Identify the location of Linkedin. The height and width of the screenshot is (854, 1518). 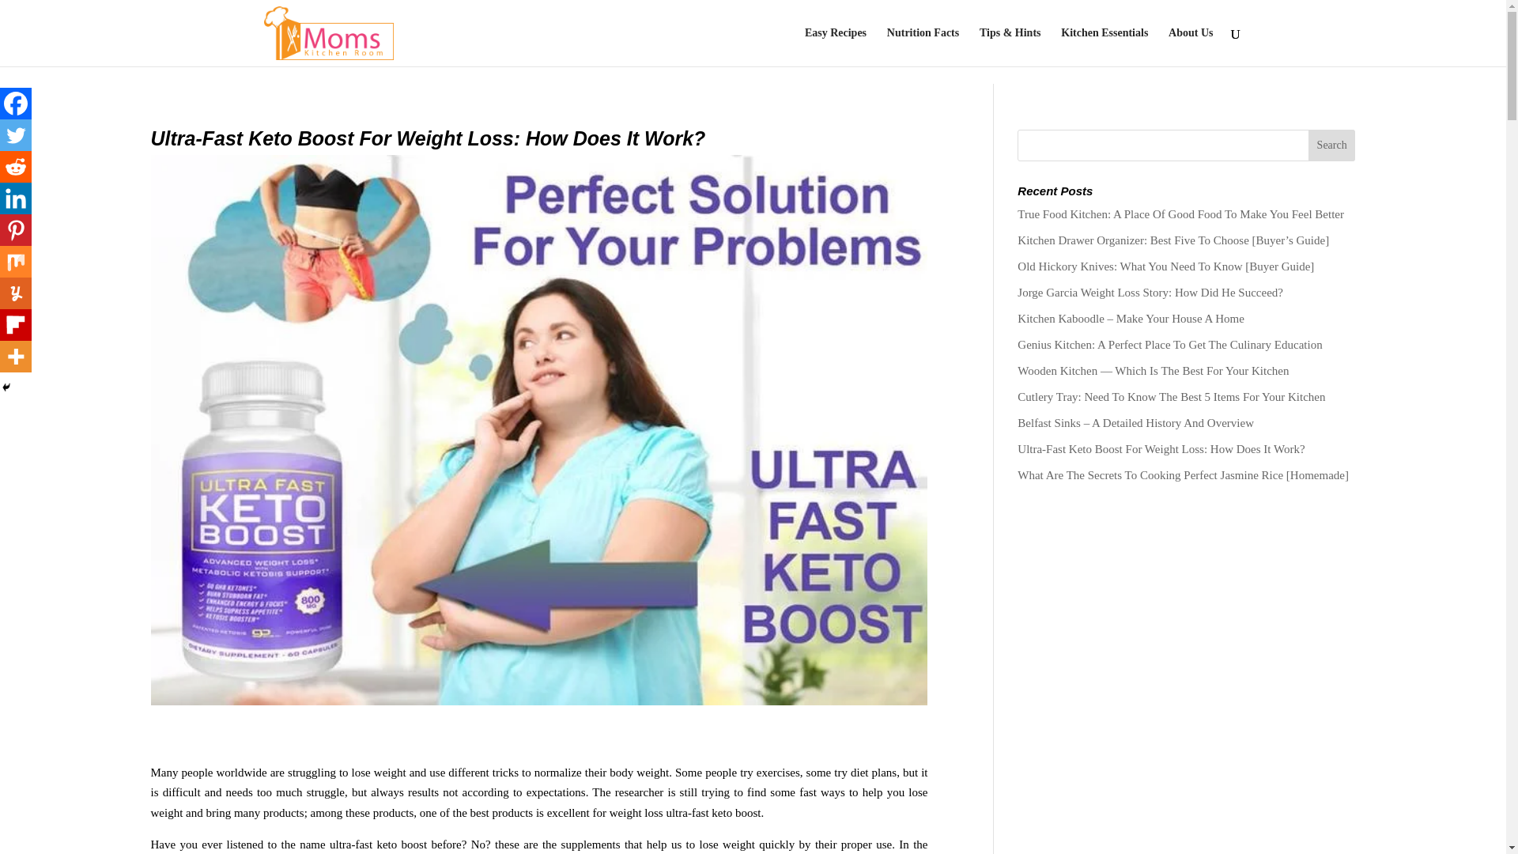
(16, 198).